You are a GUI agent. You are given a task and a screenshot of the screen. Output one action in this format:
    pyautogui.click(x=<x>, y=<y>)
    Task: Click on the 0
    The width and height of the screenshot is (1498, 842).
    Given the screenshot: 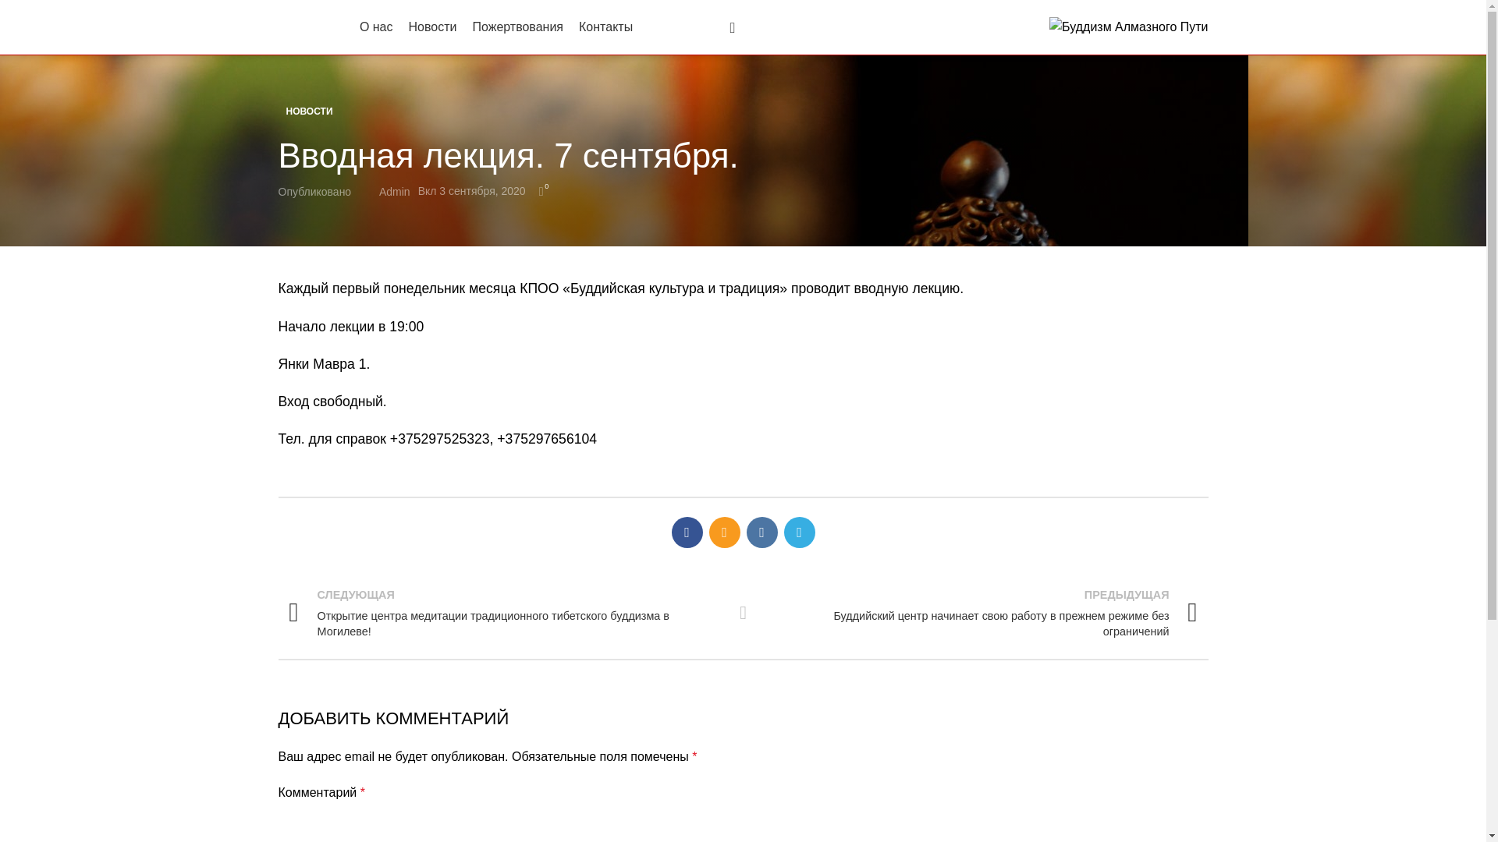 What is the action you would take?
    pyautogui.click(x=541, y=192)
    